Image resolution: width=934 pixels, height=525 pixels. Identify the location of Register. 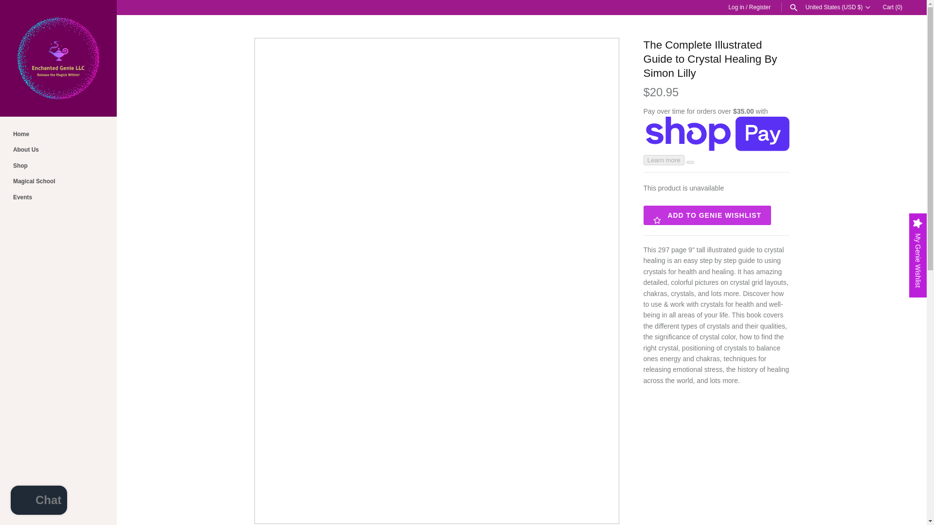
(760, 7).